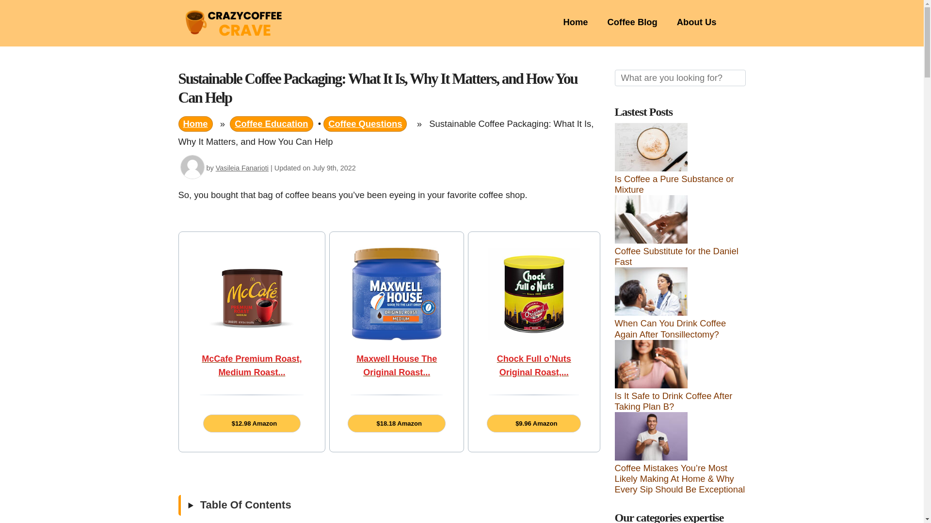  I want to click on When Can You Drink Coffee Again After Tonsillectomy?, so click(670, 328).